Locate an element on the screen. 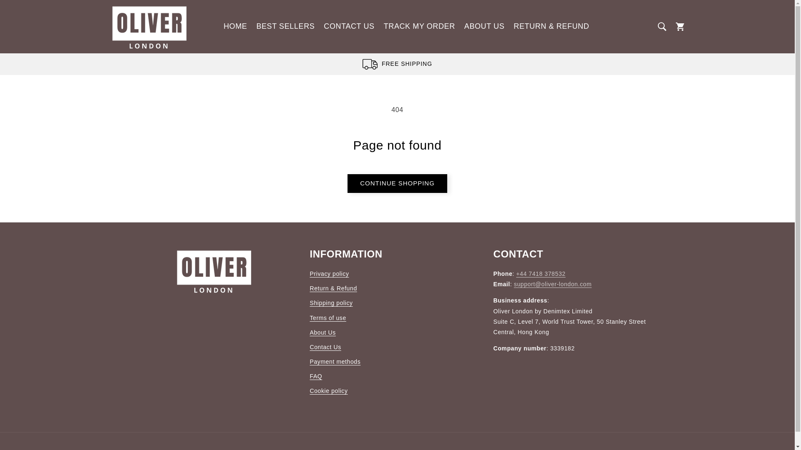 This screenshot has height=450, width=801. HOME is located at coordinates (235, 26).